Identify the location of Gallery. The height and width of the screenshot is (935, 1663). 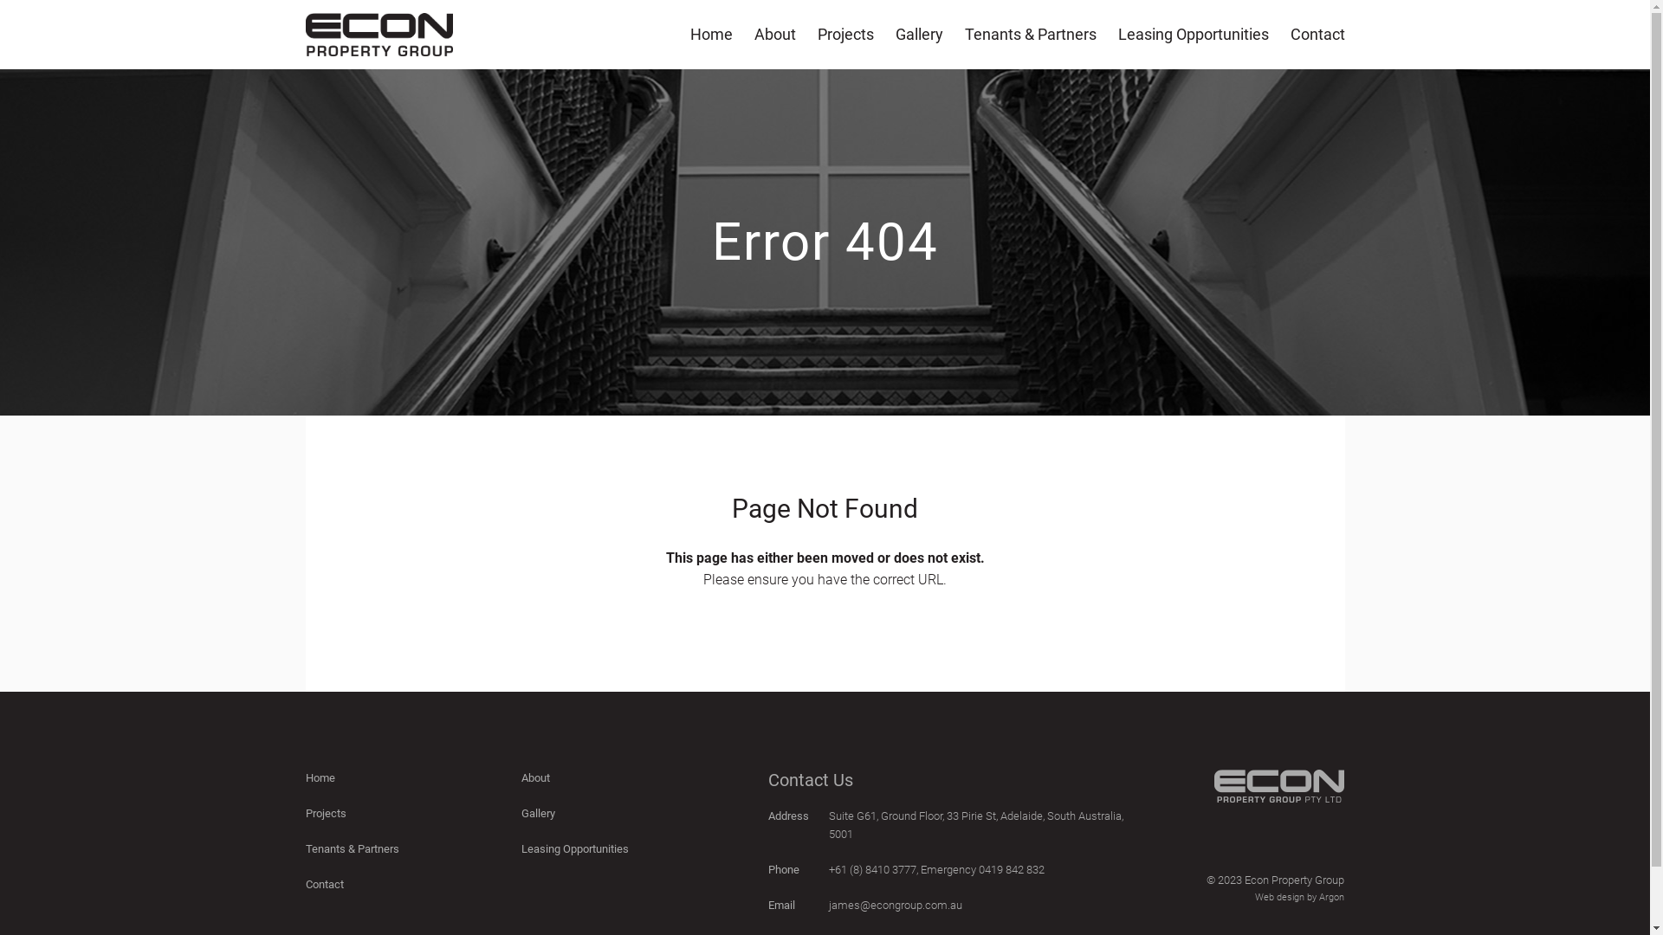
(920, 35).